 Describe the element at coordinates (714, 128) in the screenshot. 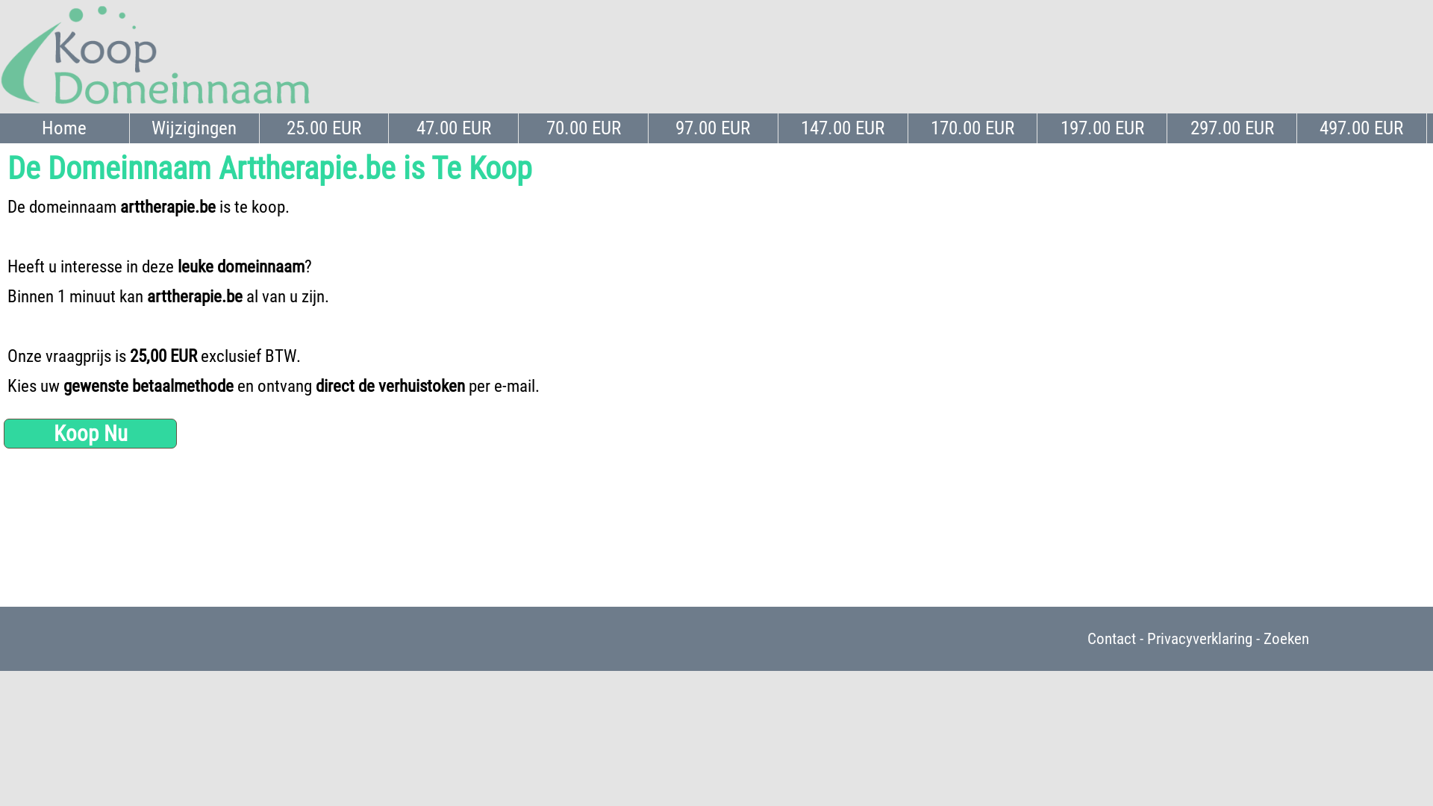

I see `97.00 EUR` at that location.